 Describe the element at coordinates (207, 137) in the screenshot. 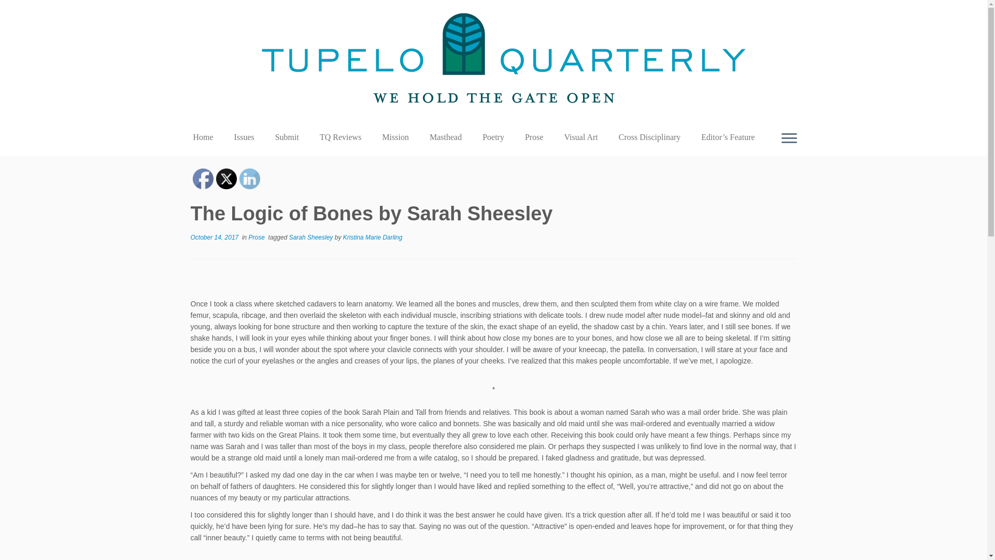

I see `Home` at that location.